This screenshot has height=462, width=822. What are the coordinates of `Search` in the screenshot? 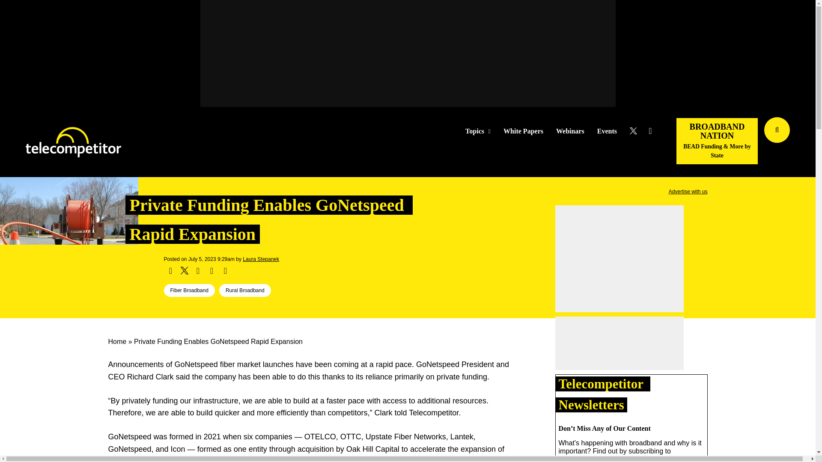 It's located at (807, 142).